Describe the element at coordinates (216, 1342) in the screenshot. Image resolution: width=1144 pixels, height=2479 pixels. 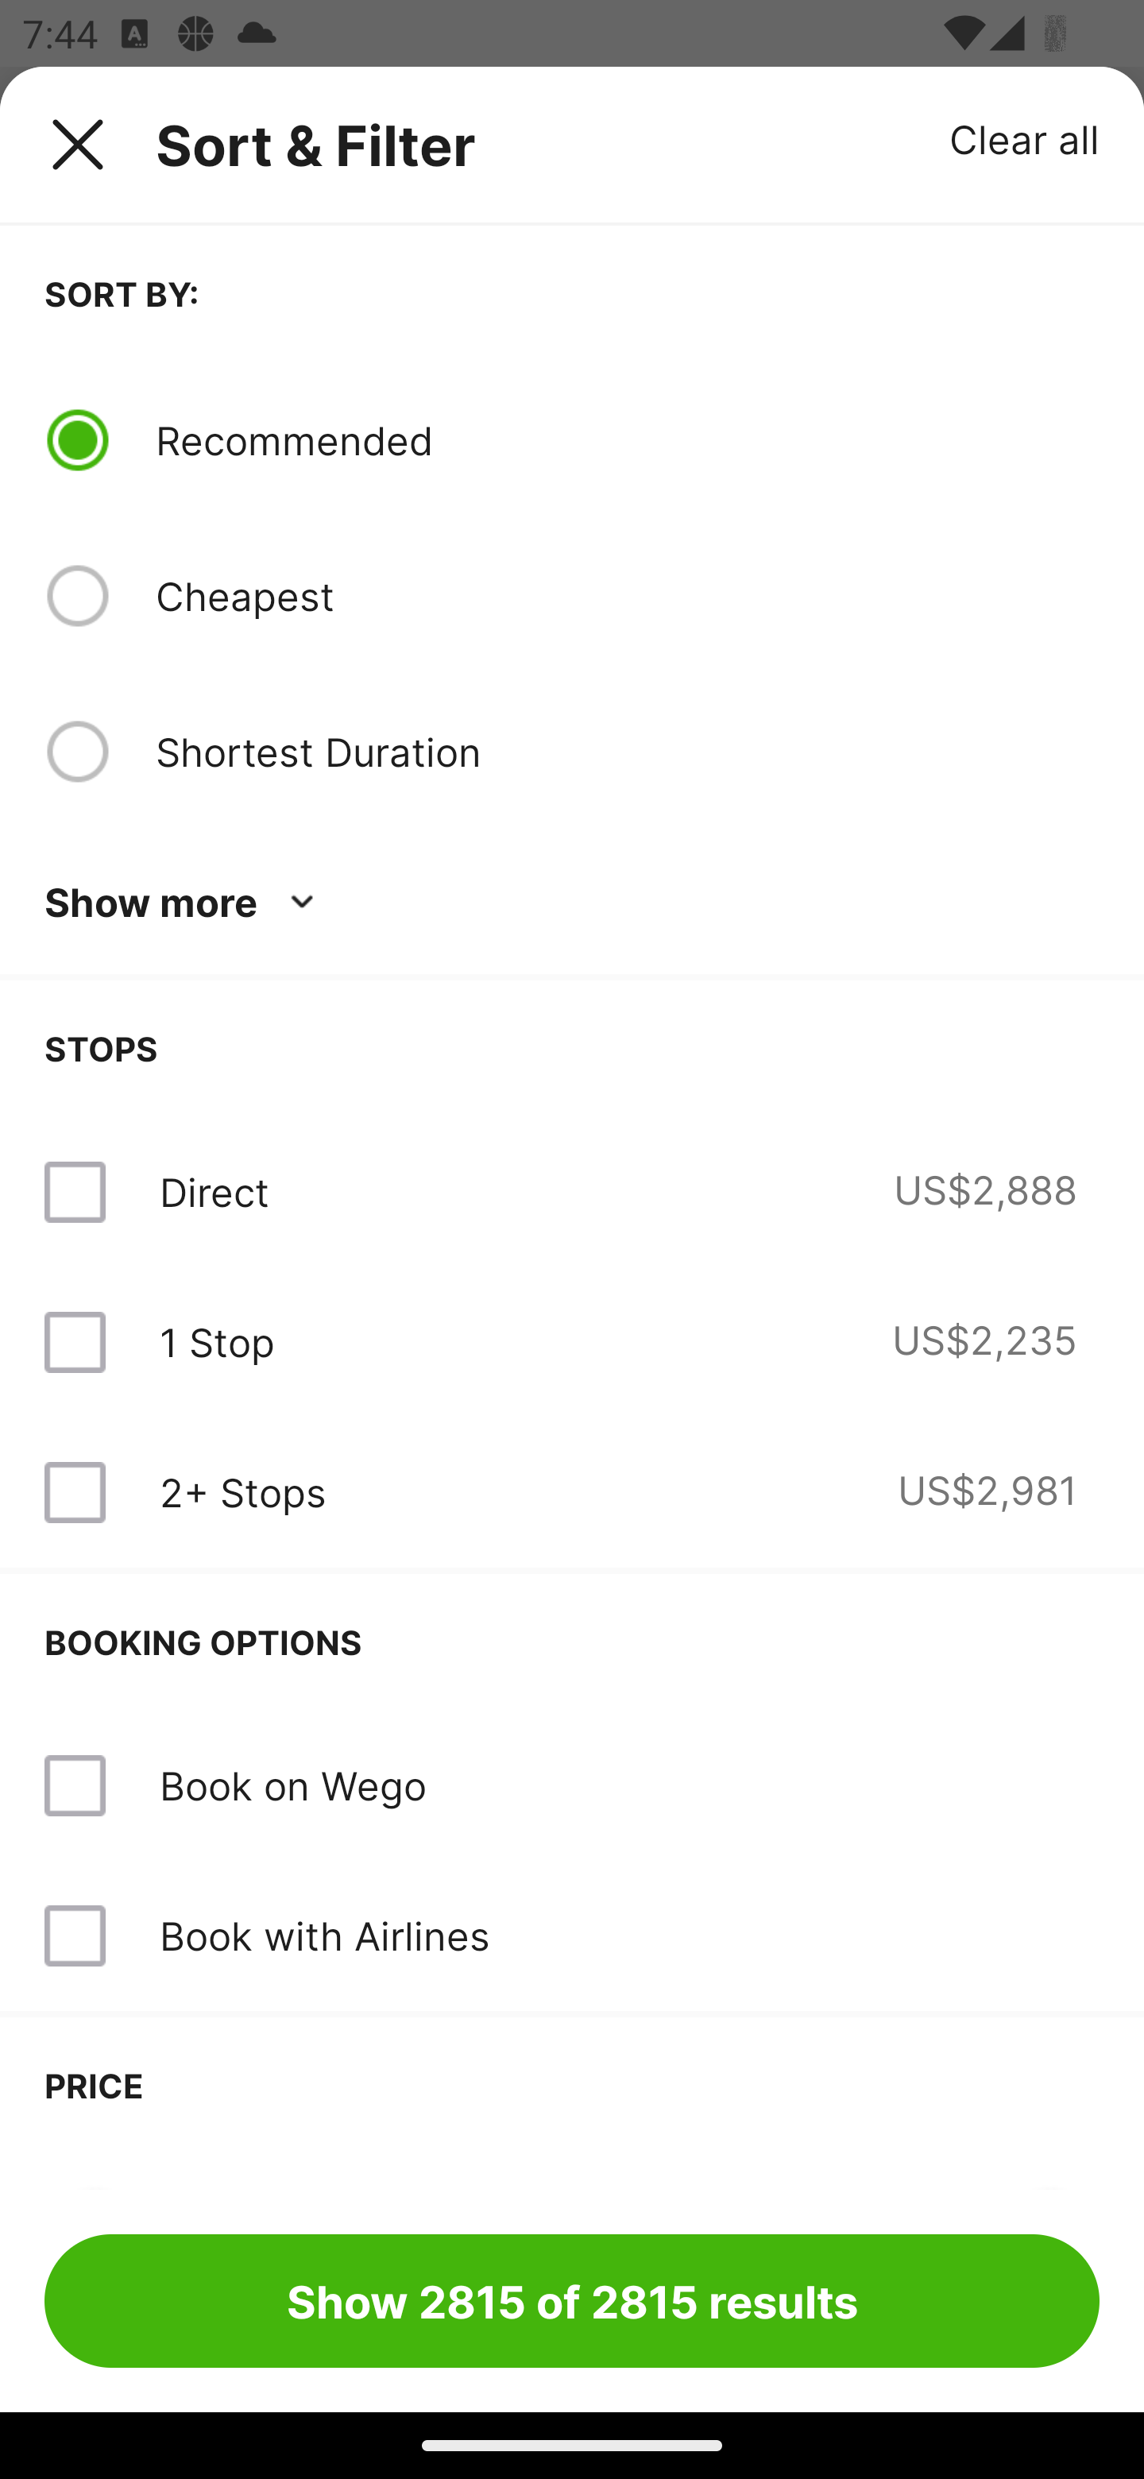
I see `1 Stop` at that location.